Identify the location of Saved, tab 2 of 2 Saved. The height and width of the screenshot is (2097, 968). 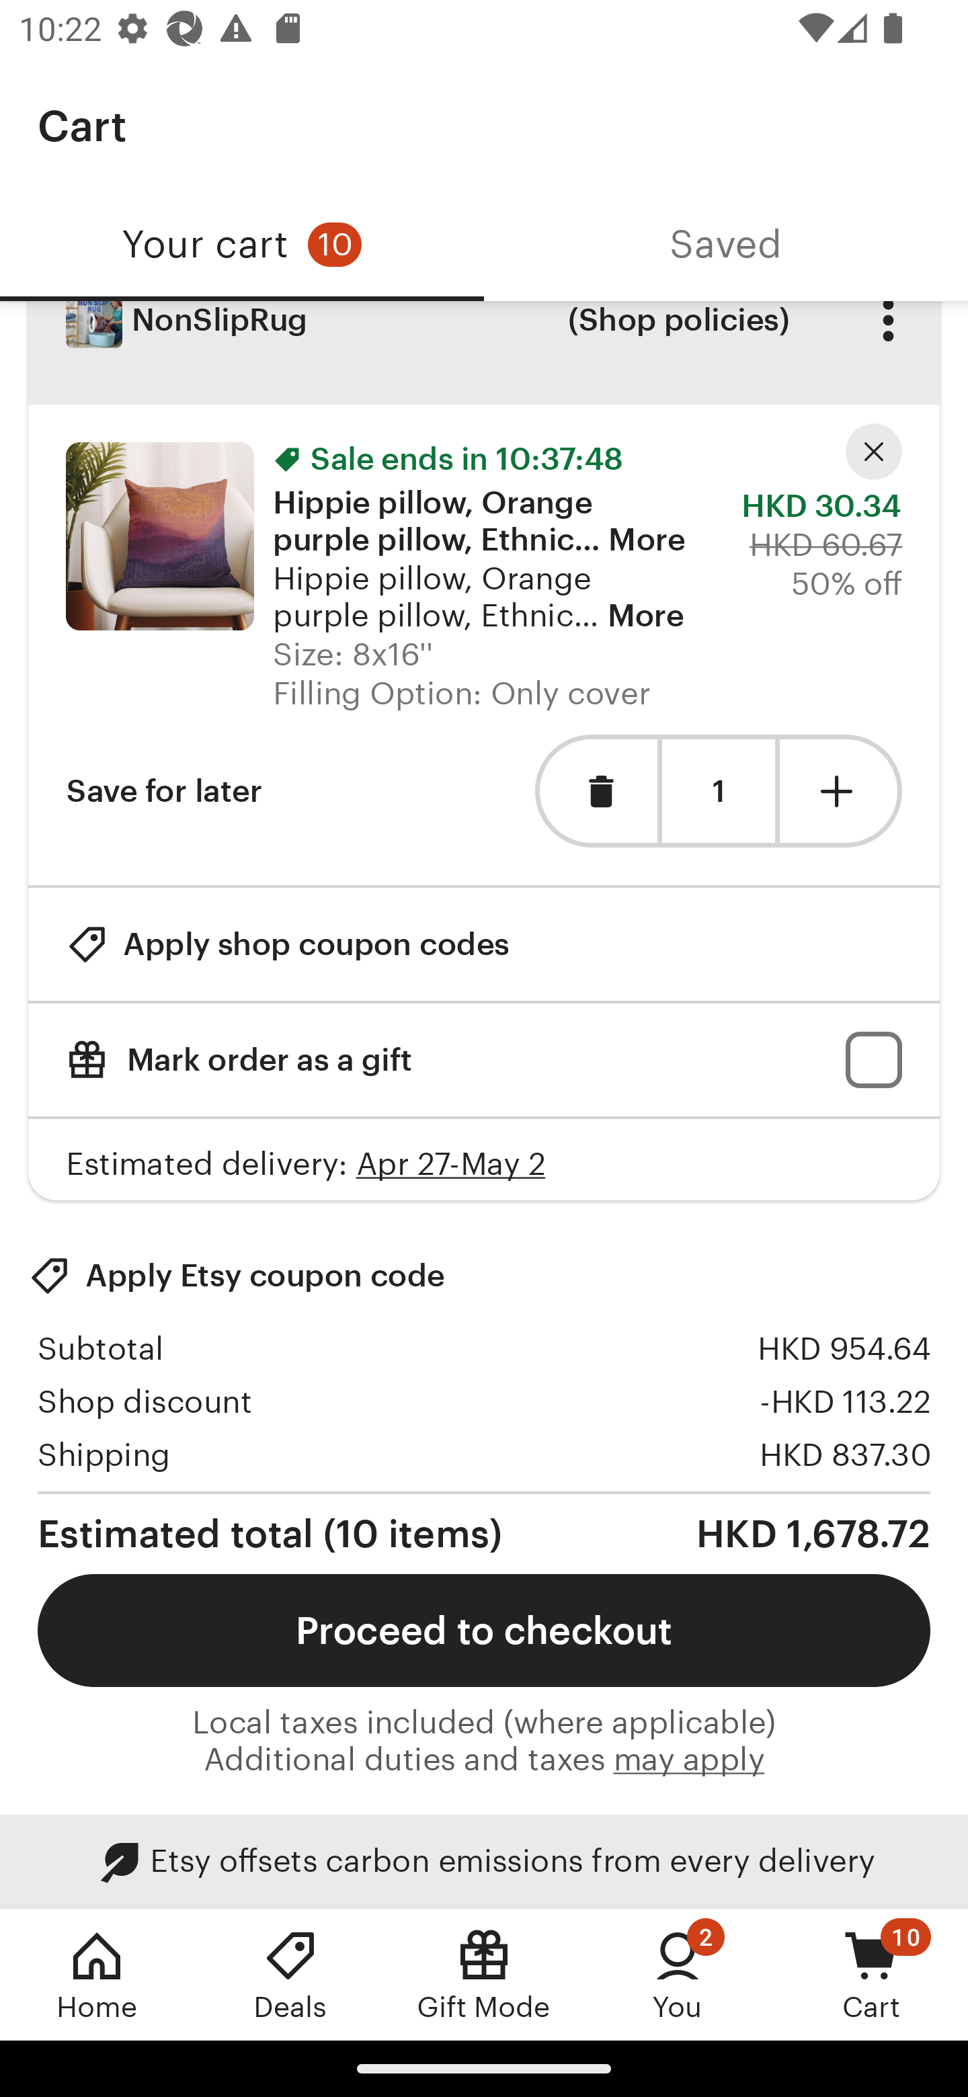
(726, 245).